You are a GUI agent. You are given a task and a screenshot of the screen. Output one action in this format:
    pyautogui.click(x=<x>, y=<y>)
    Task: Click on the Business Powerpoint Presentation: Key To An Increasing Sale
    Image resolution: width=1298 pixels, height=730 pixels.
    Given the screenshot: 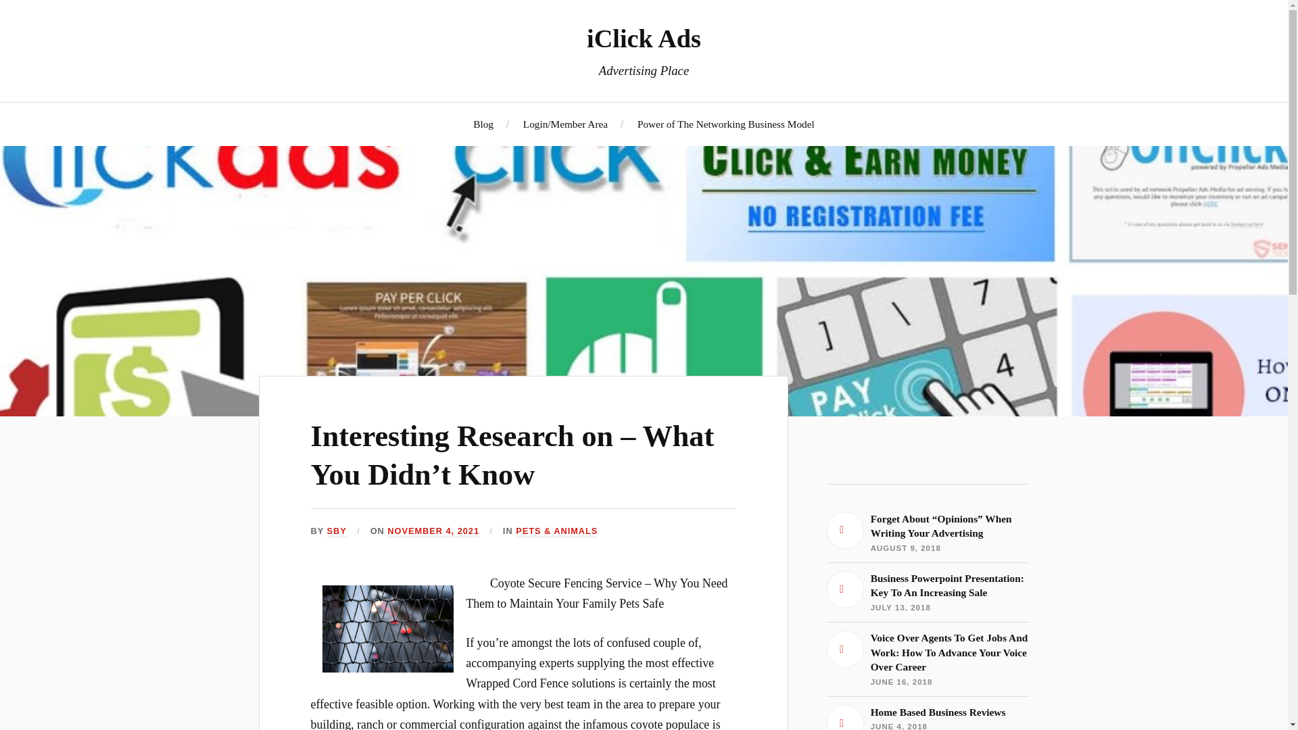 What is the action you would take?
    pyautogui.click(x=928, y=718)
    